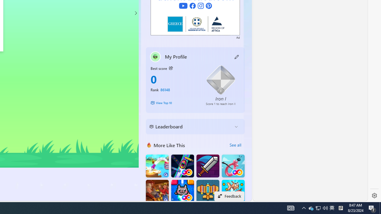 The width and height of the screenshot is (381, 214). I want to click on User Promoted Notification Area, so click(171, 68).